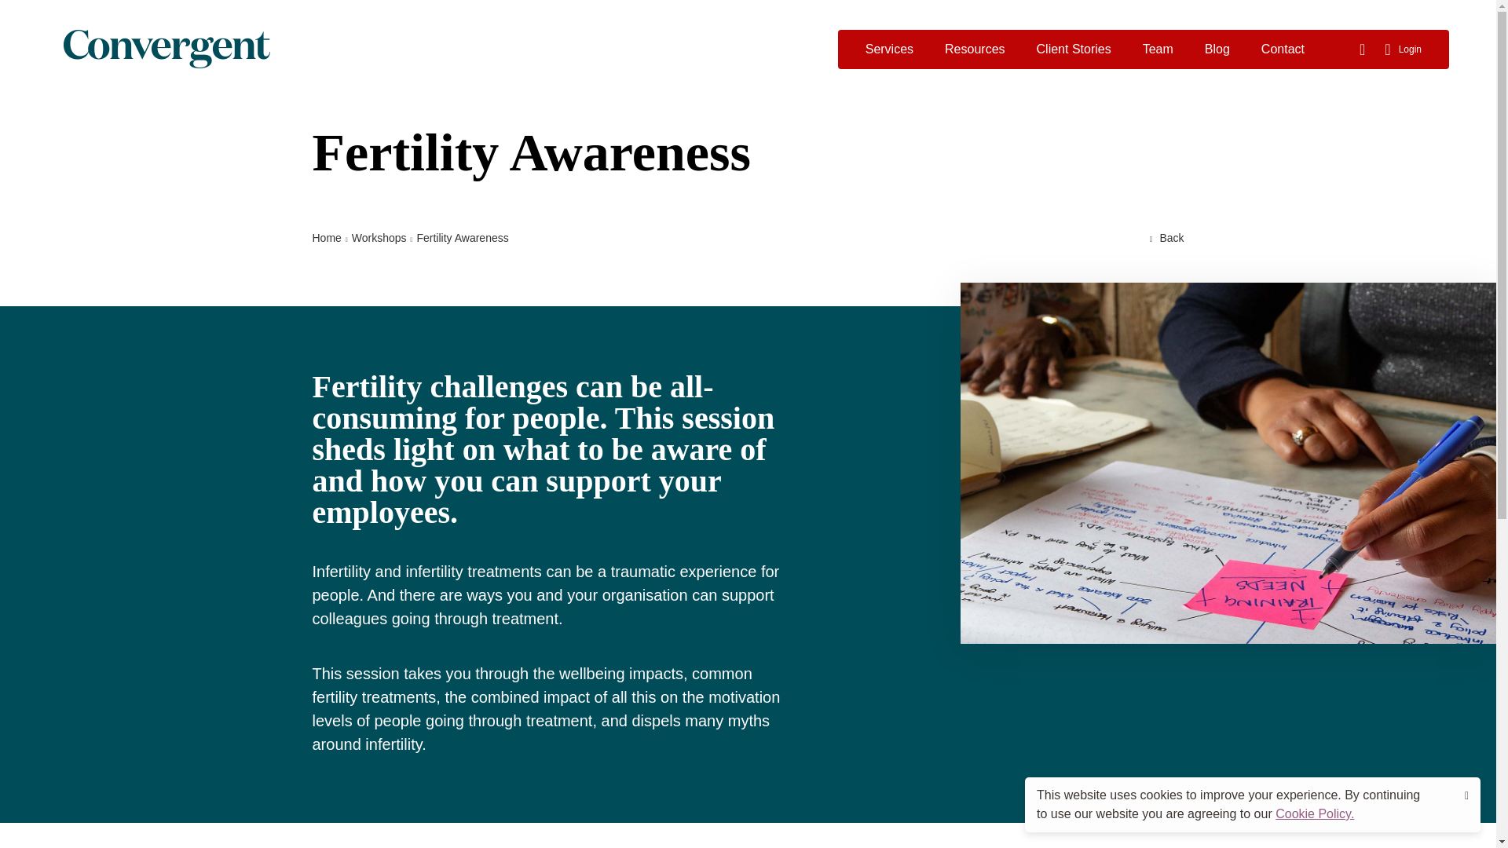 This screenshot has height=848, width=1508. What do you see at coordinates (1403, 49) in the screenshot?
I see `Login` at bounding box center [1403, 49].